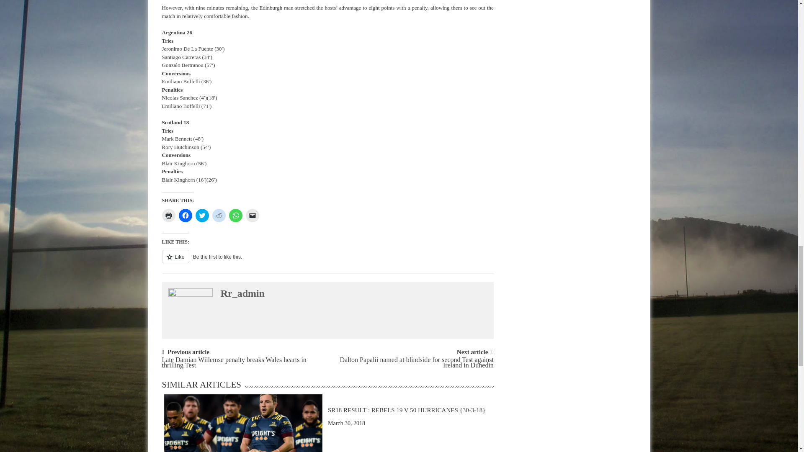 Image resolution: width=804 pixels, height=452 pixels. What do you see at coordinates (235, 215) in the screenshot?
I see `Click to share on WhatsApp` at bounding box center [235, 215].